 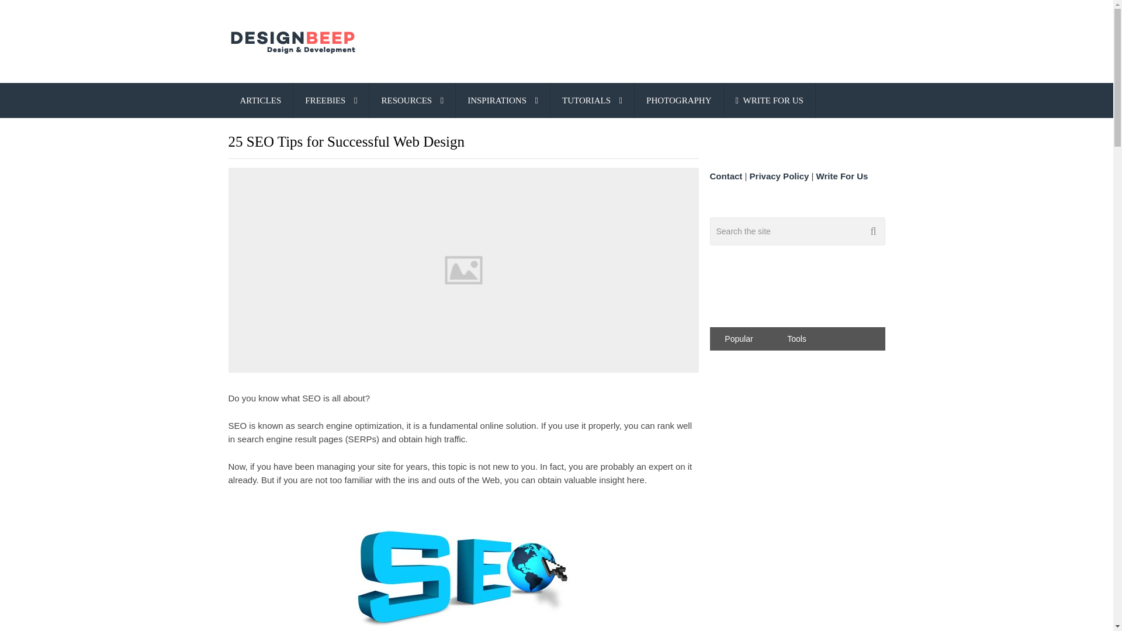 What do you see at coordinates (769, 100) in the screenshot?
I see `WRITE FOR US` at bounding box center [769, 100].